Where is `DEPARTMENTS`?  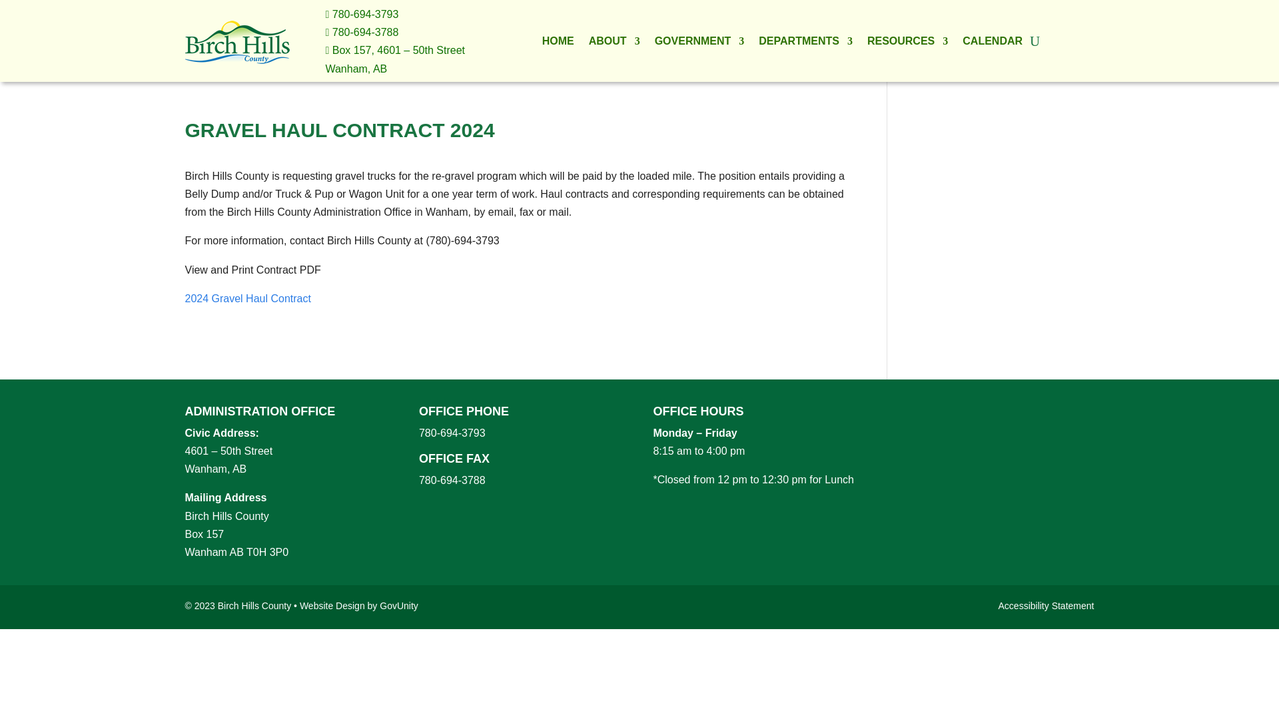 DEPARTMENTS is located at coordinates (805, 44).